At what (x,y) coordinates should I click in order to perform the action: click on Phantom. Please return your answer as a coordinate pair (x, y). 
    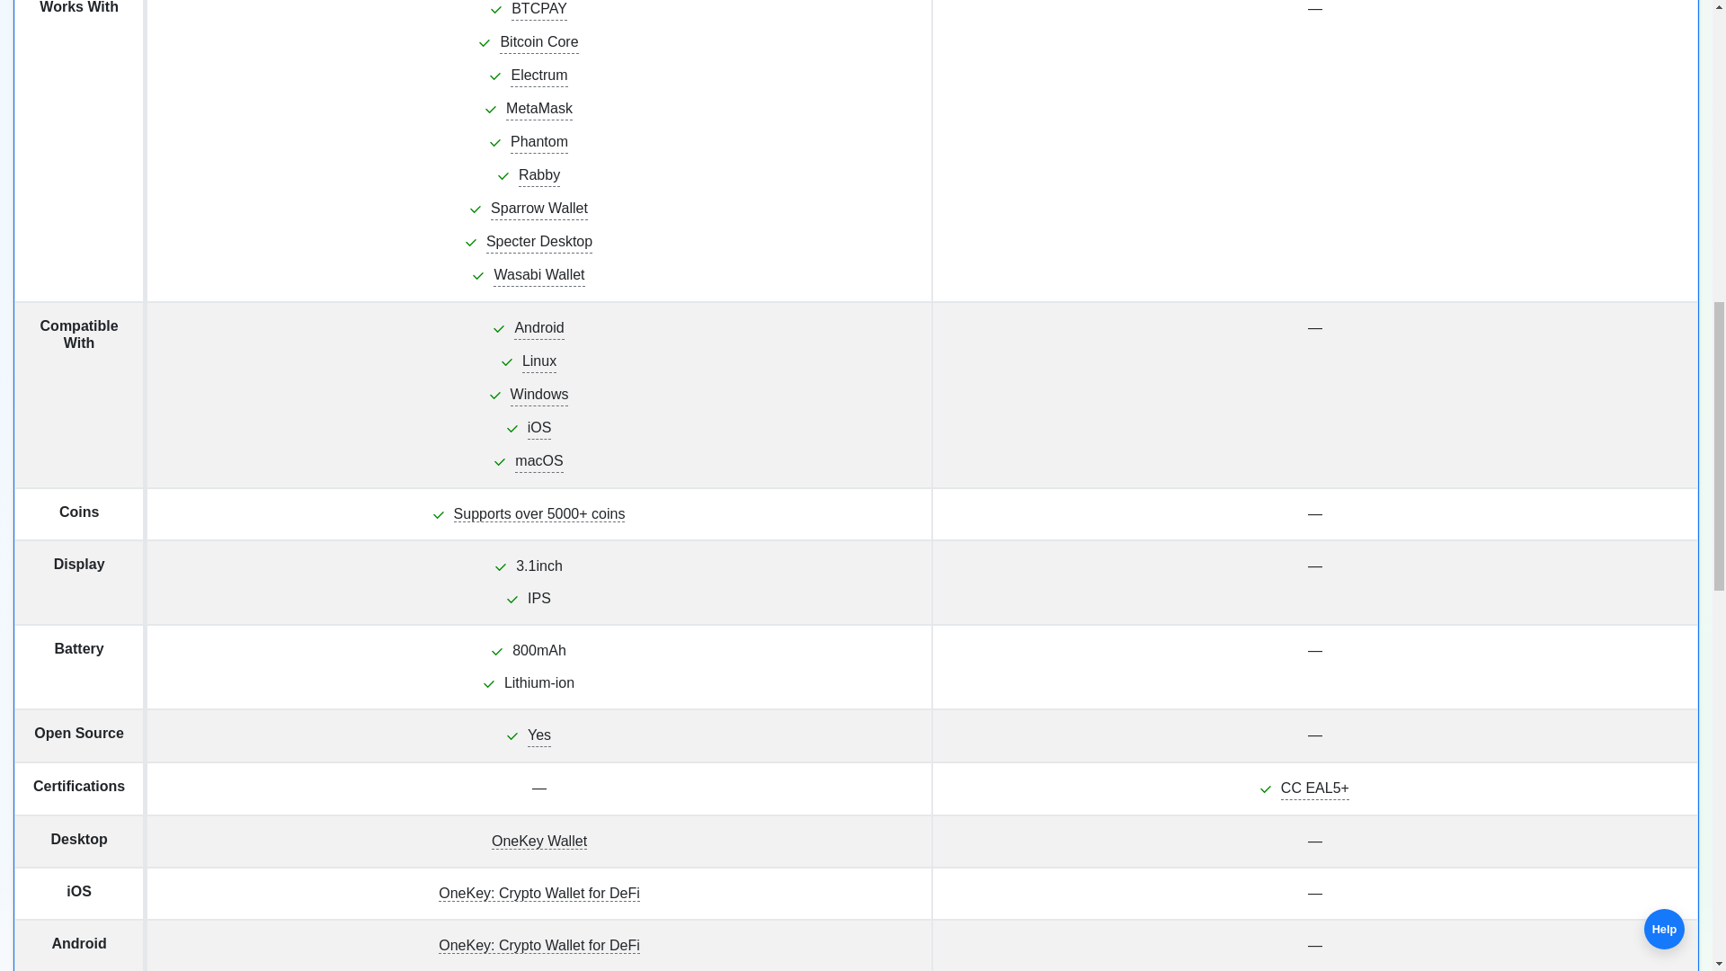
    Looking at the image, I should click on (539, 142).